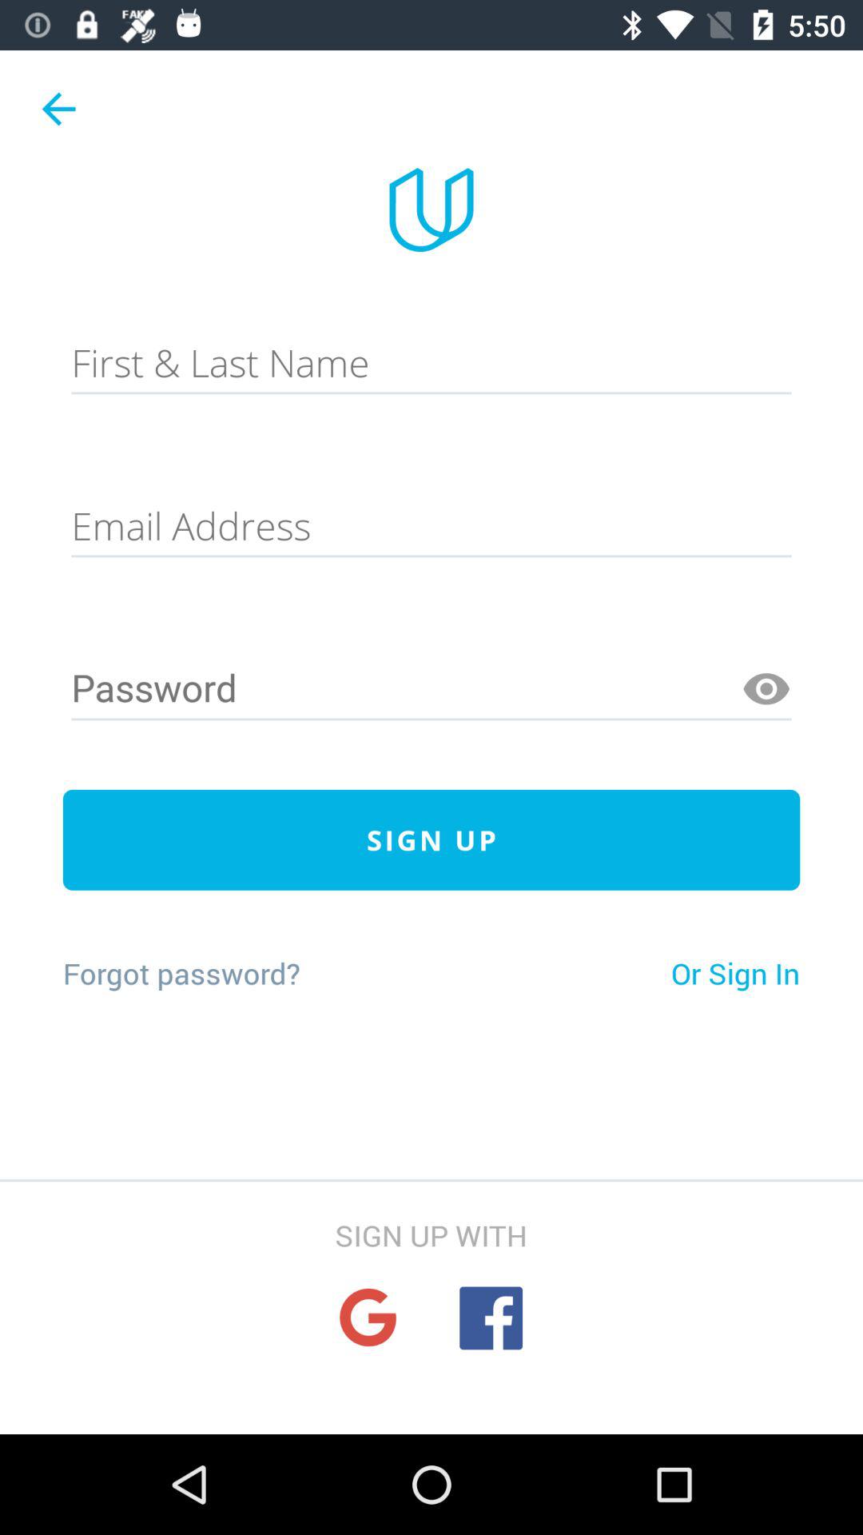 The height and width of the screenshot is (1535, 863). What do you see at coordinates (58, 109) in the screenshot?
I see `turn off item at the top left corner` at bounding box center [58, 109].